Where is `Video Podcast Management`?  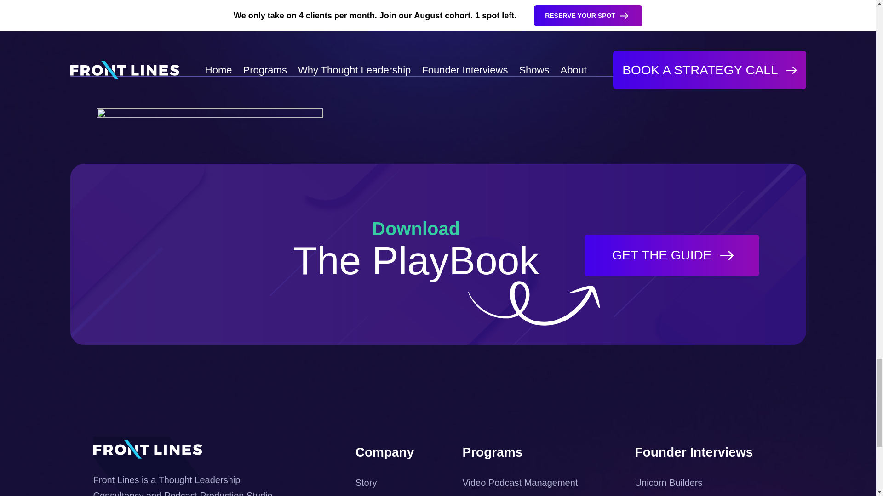
Video Podcast Management is located at coordinates (521, 482).